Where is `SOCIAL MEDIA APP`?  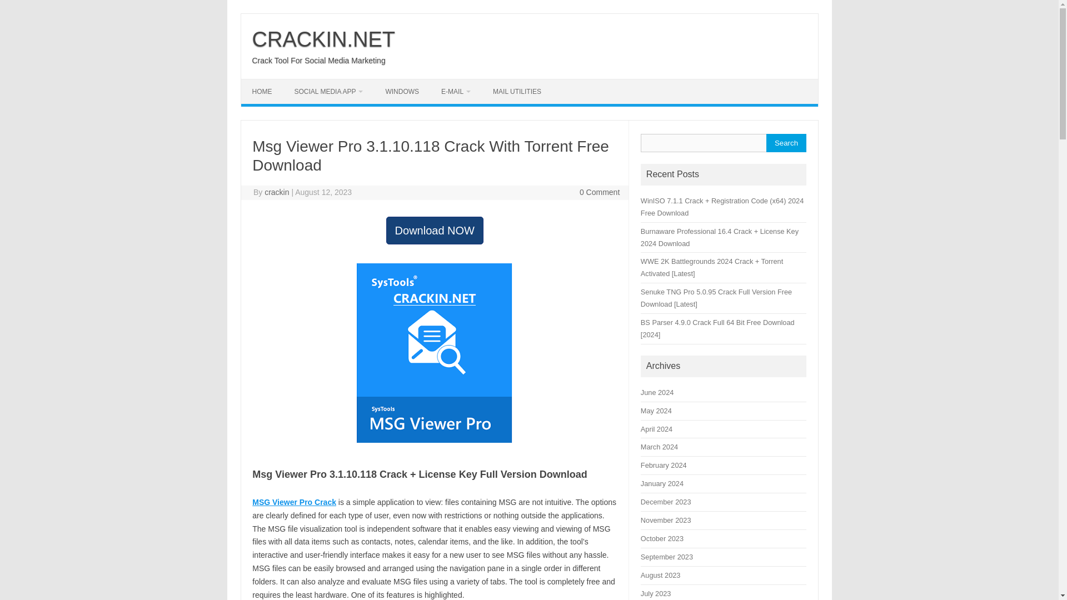
SOCIAL MEDIA APP is located at coordinates (329, 91).